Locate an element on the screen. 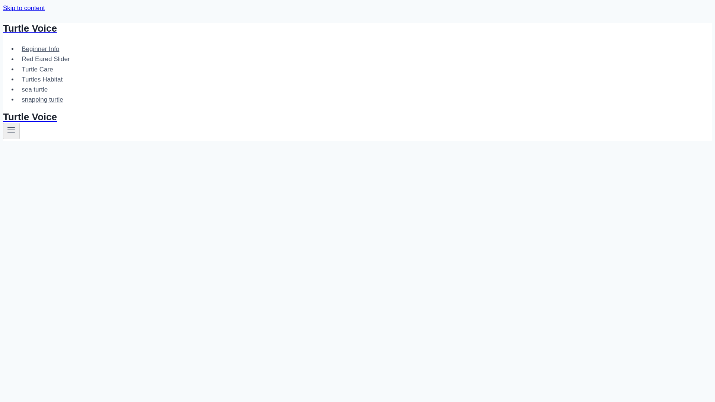 The image size is (715, 402). Turtles Habitat is located at coordinates (42, 80).